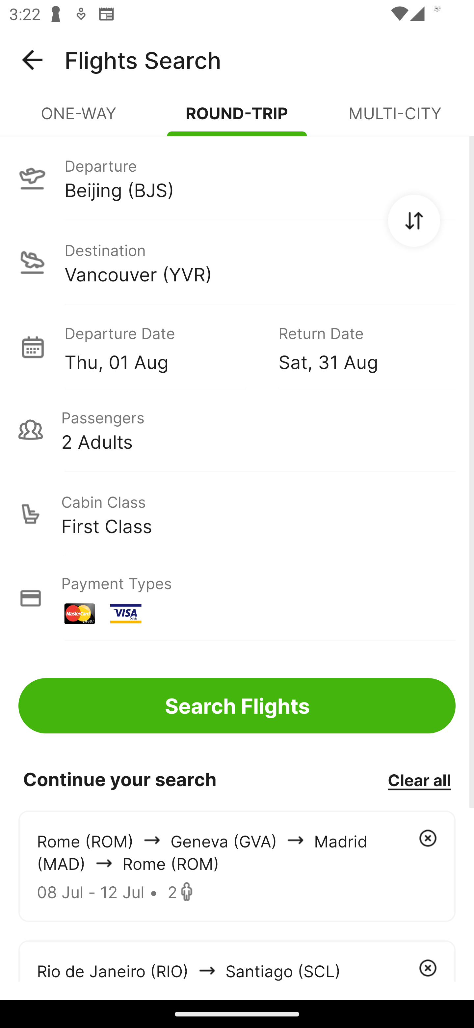 Image resolution: width=474 pixels, height=1028 pixels. Describe the element at coordinates (237, 119) in the screenshot. I see `ROUND-TRIP` at that location.